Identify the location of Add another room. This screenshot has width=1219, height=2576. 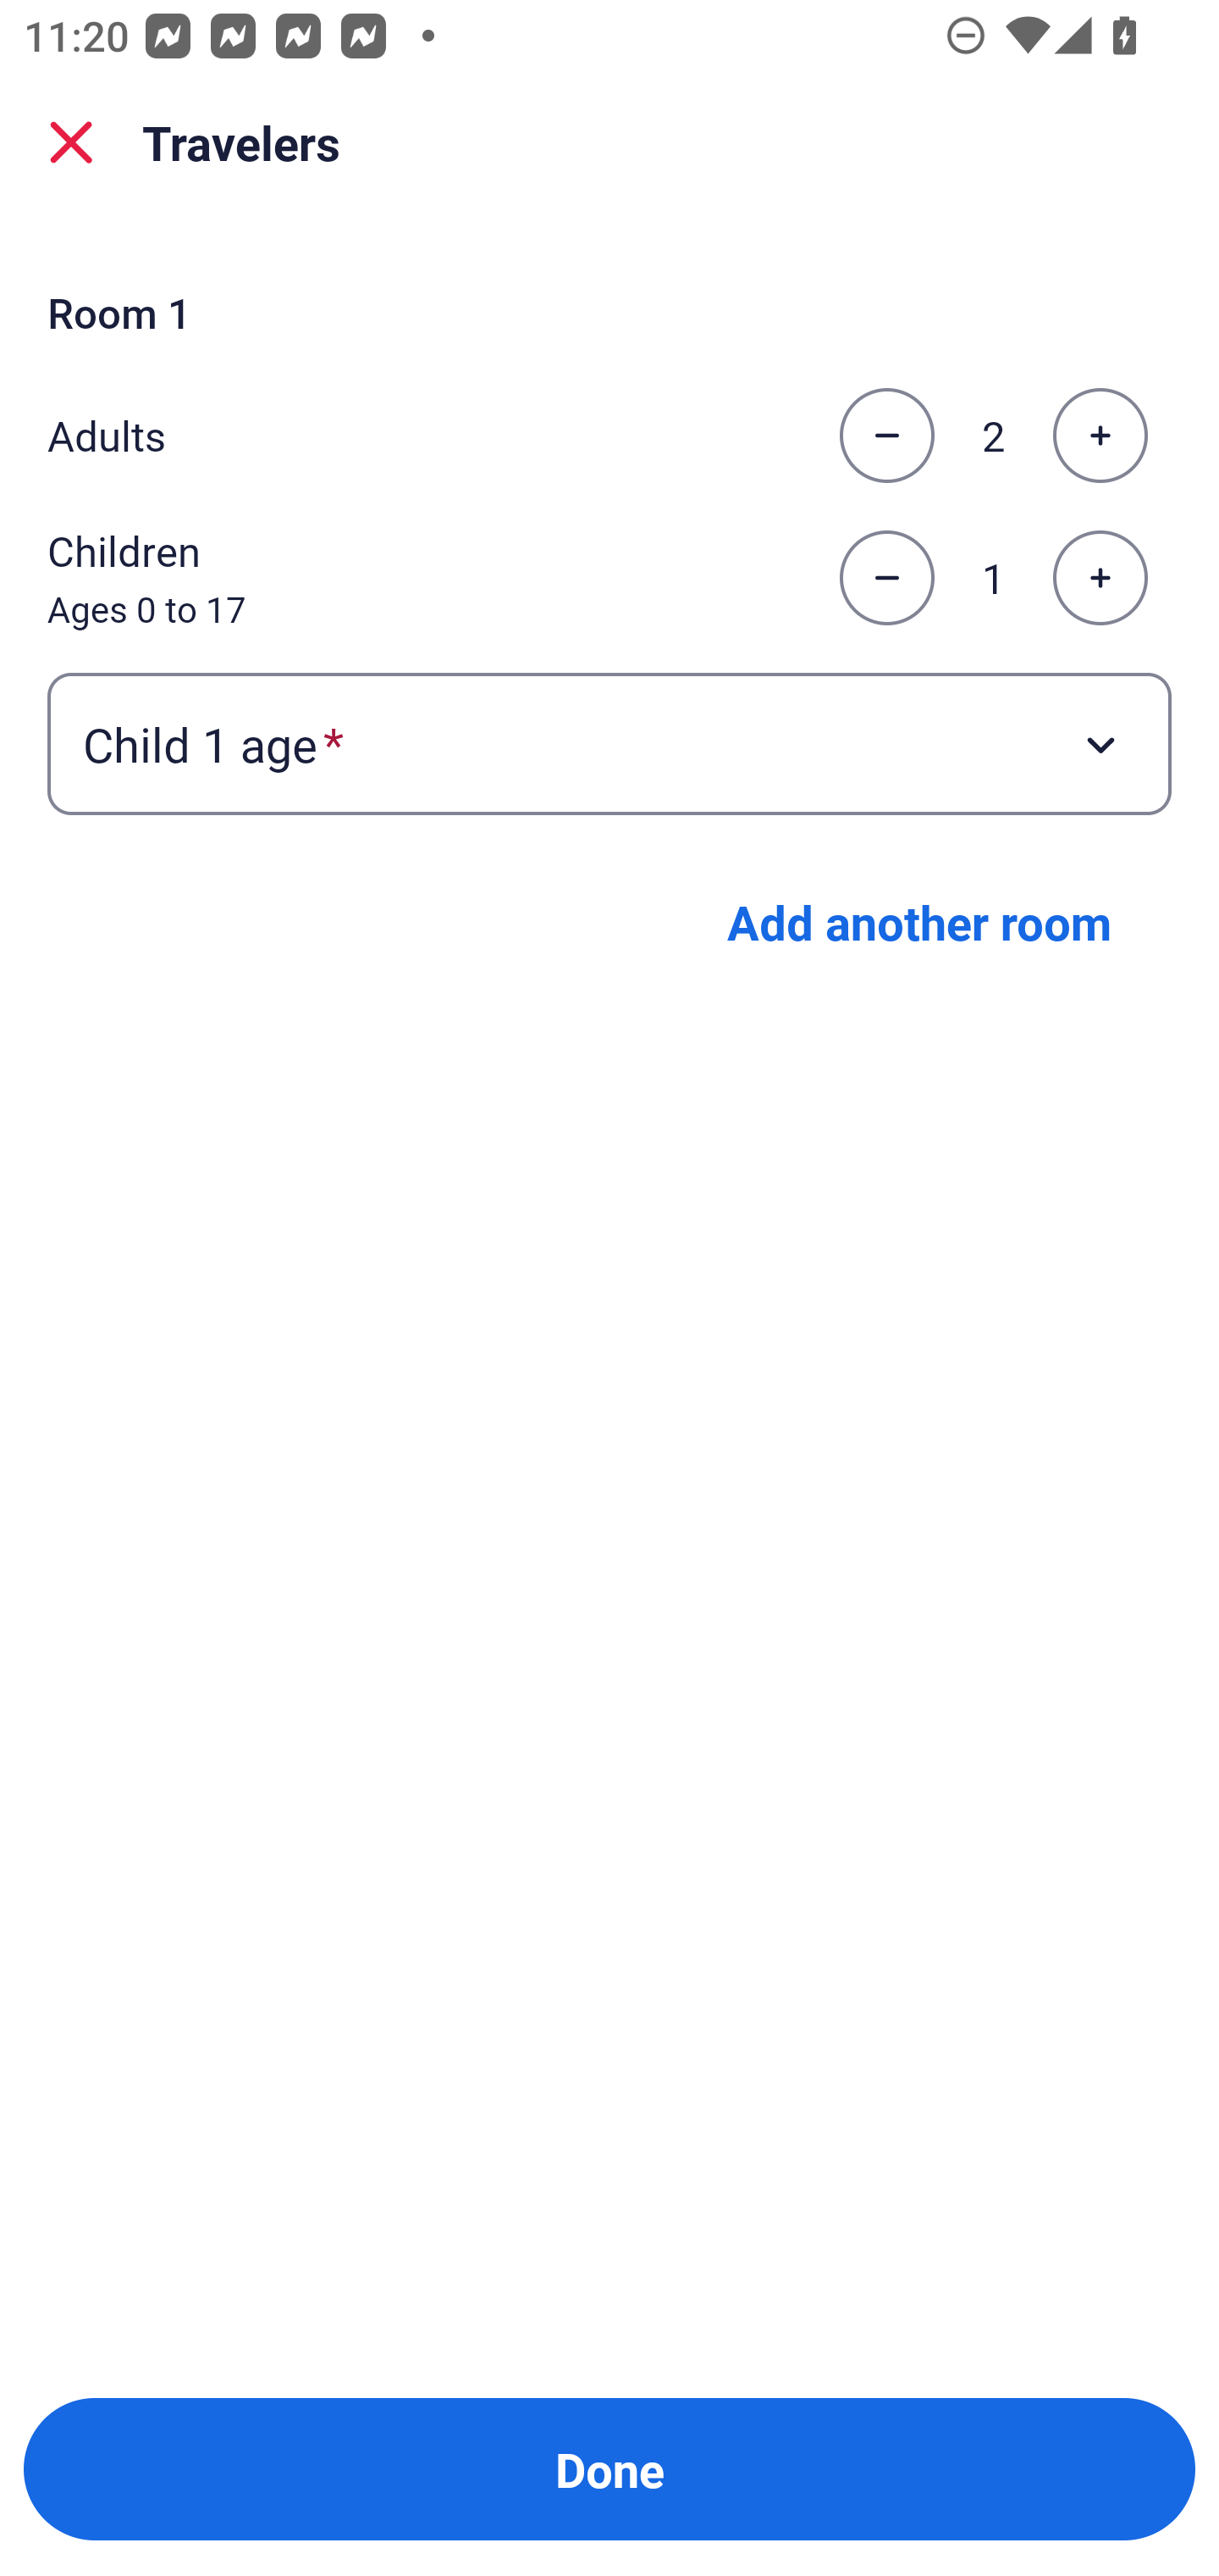
(919, 922).